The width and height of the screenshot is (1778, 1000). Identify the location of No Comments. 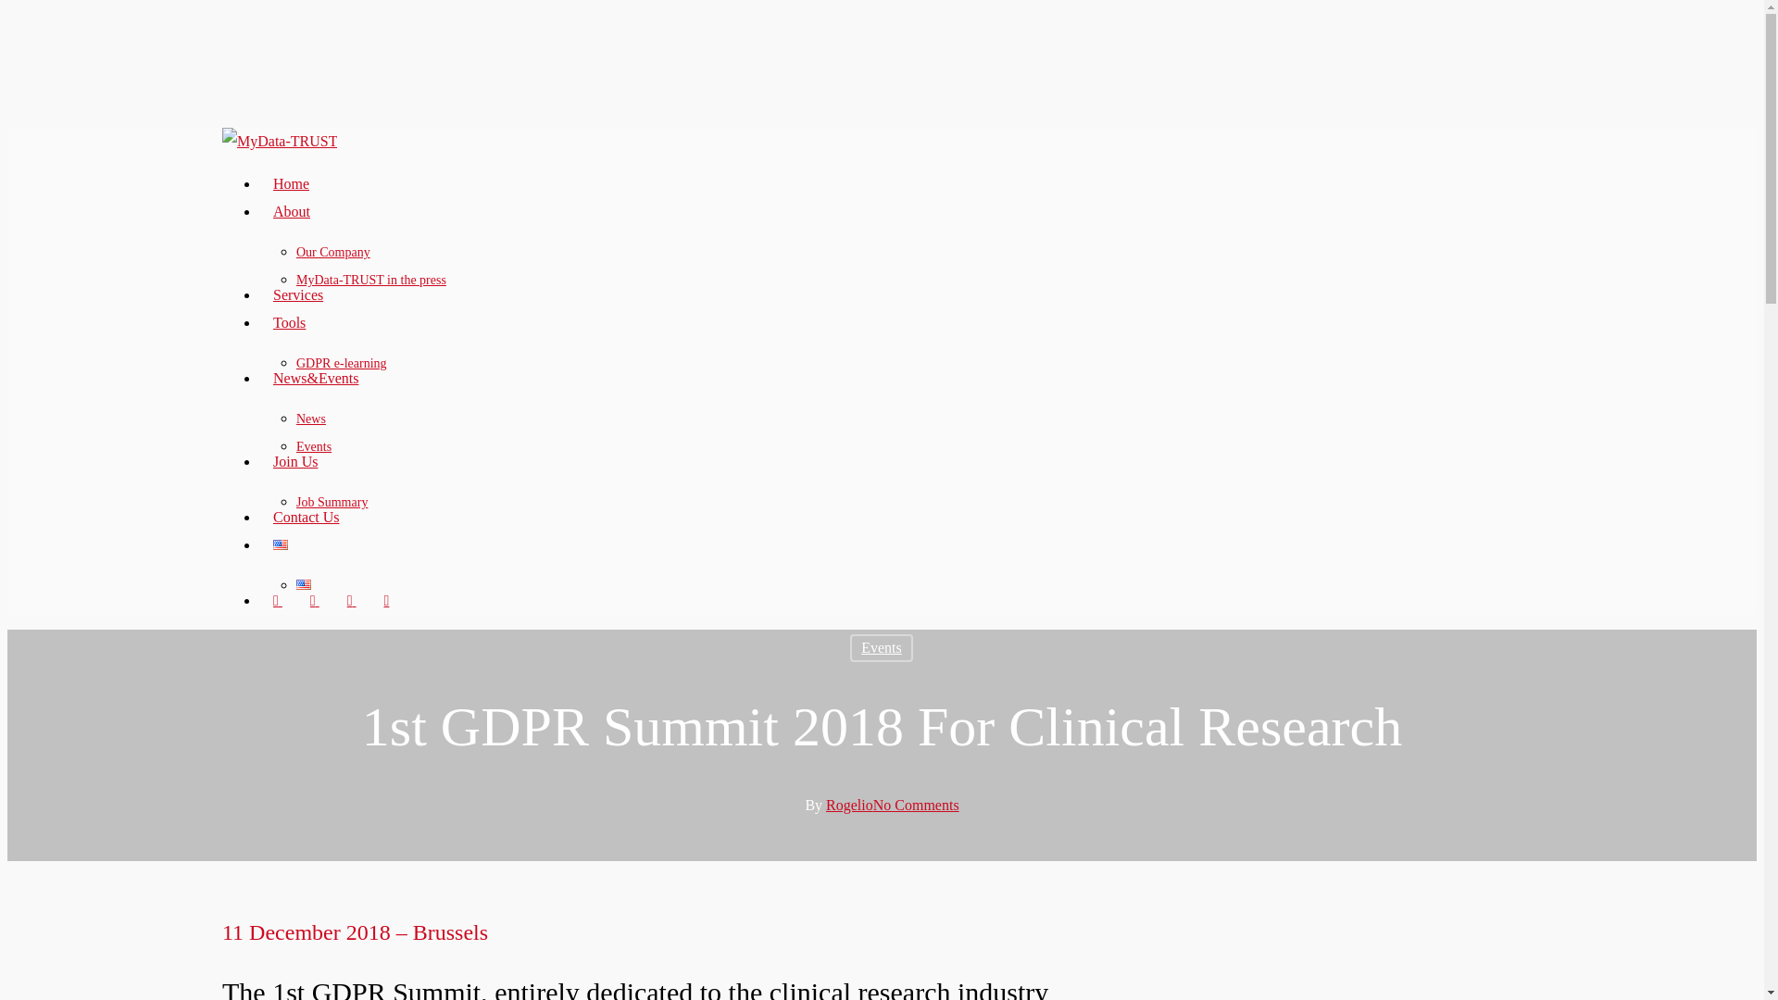
(916, 805).